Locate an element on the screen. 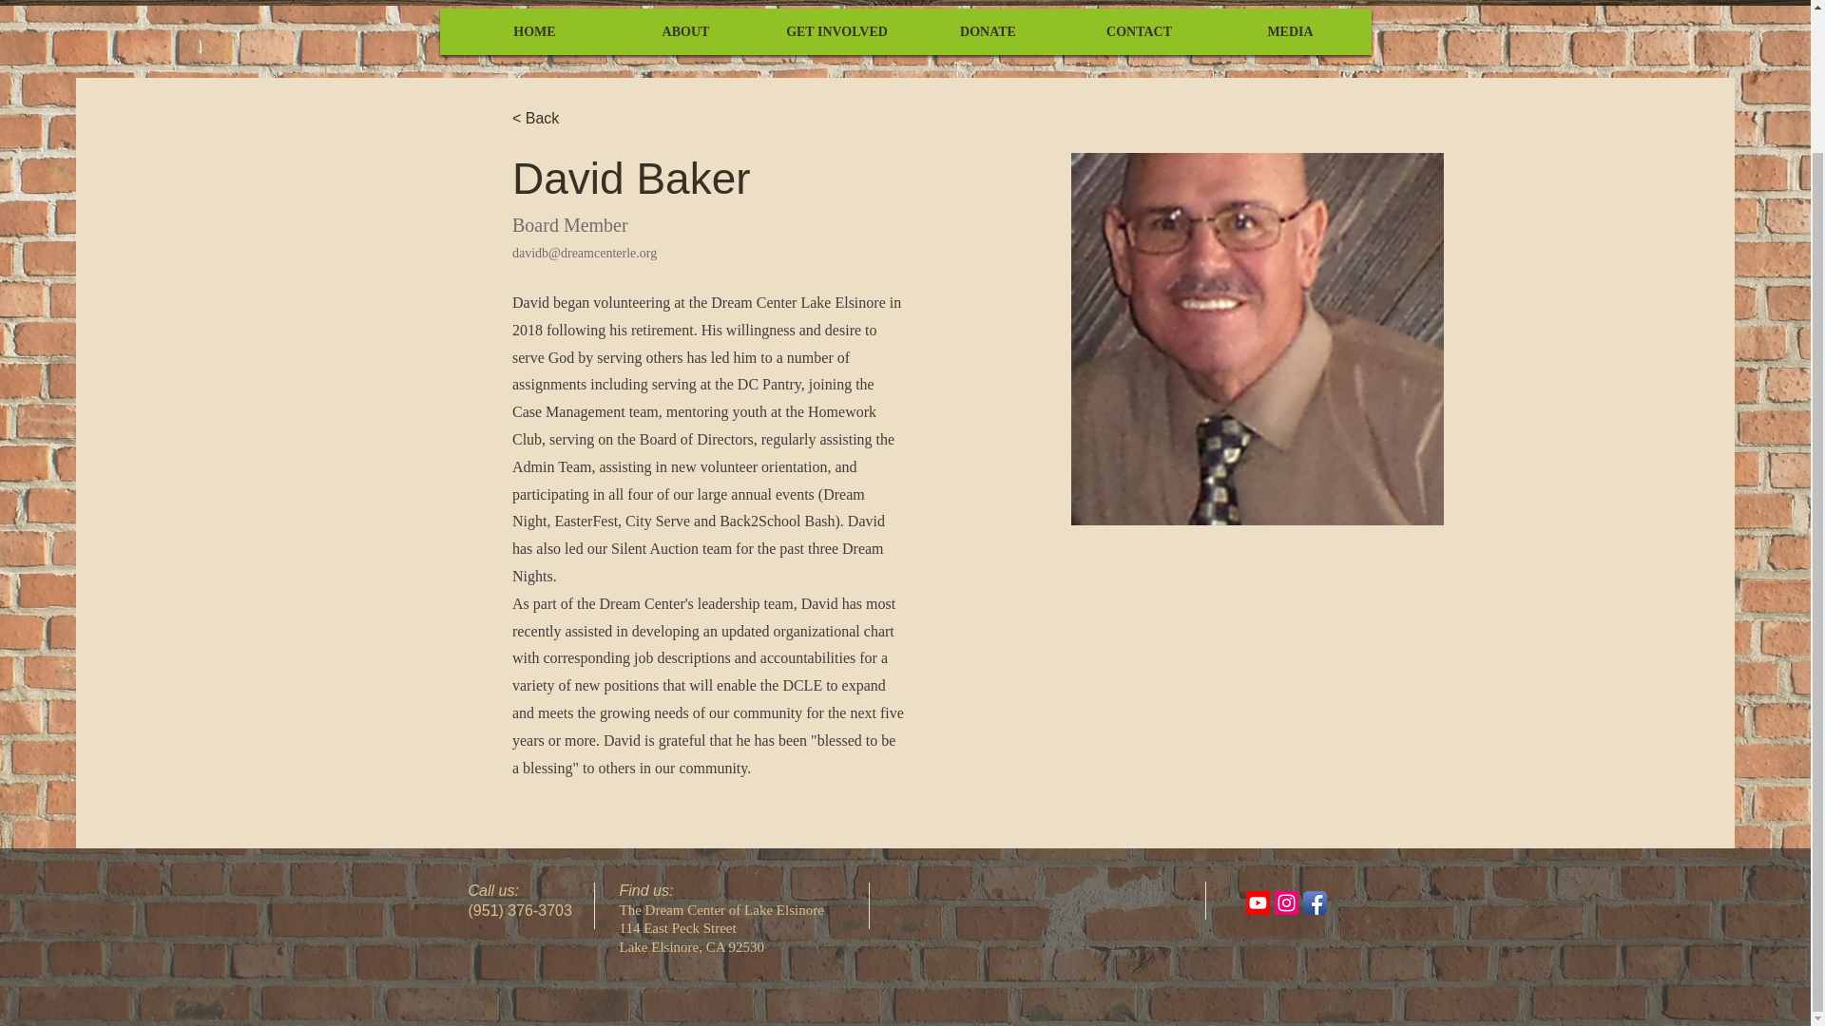  DCLE Logo good.png is located at coordinates (905, 3).